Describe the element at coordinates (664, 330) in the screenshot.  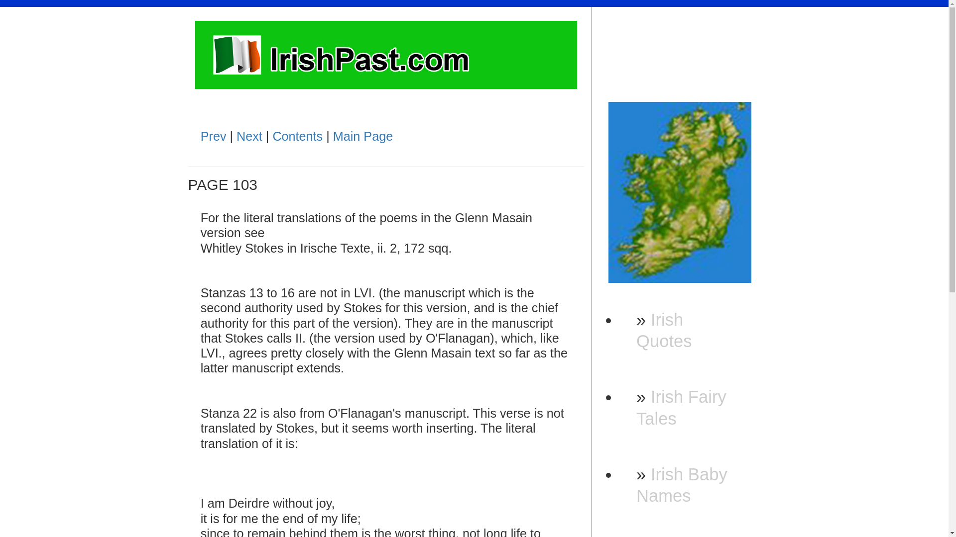
I see `Irish Quotes` at that location.